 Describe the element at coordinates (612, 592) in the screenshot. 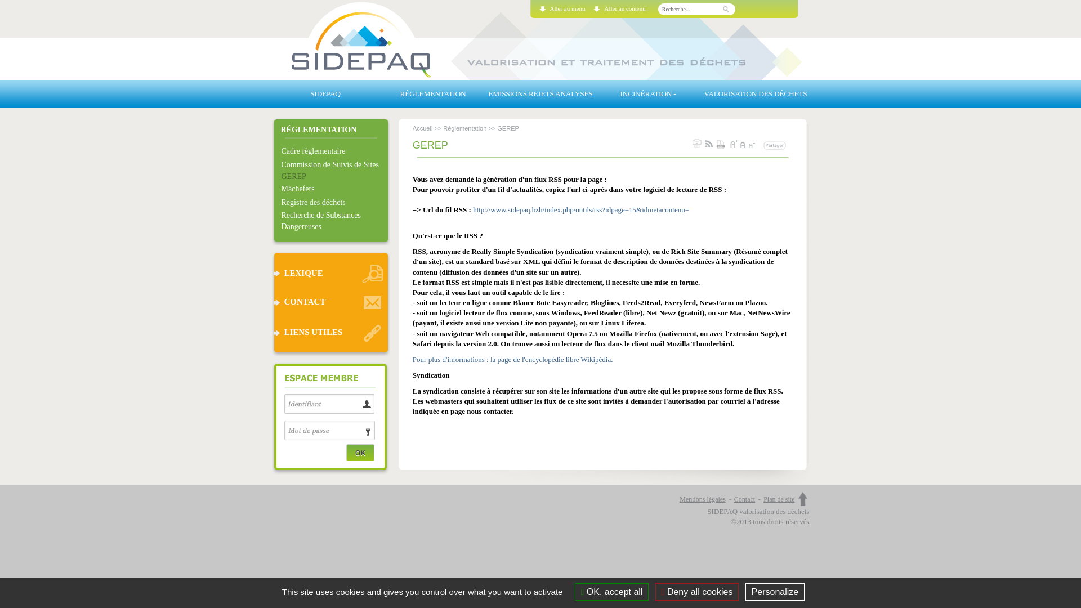

I see `OK, accept all` at that location.